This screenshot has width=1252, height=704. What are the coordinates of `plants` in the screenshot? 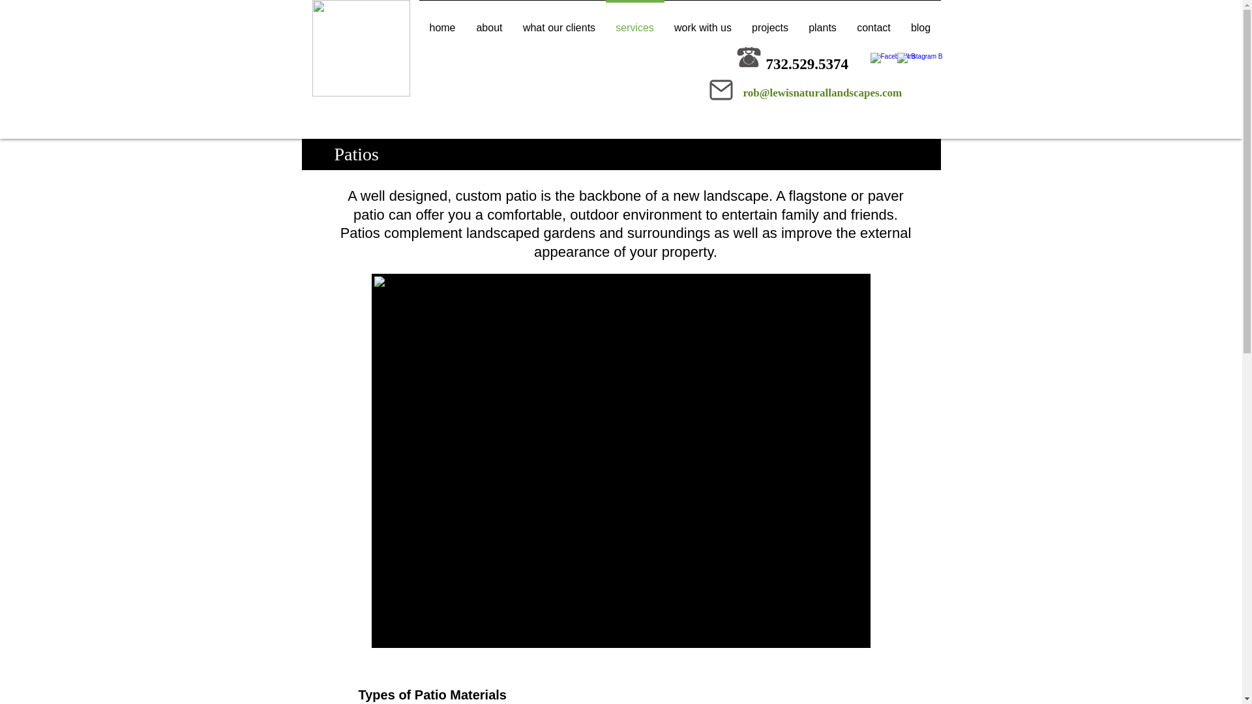 It's located at (822, 22).